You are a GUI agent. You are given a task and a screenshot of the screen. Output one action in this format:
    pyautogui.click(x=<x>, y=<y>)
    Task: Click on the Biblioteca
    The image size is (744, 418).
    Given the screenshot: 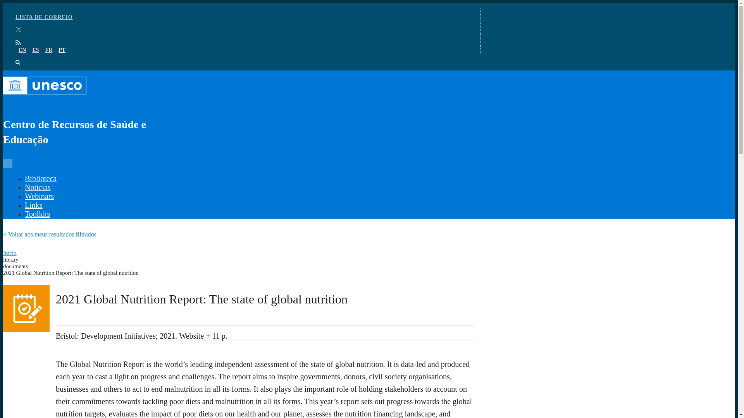 What is the action you would take?
    pyautogui.click(x=40, y=178)
    